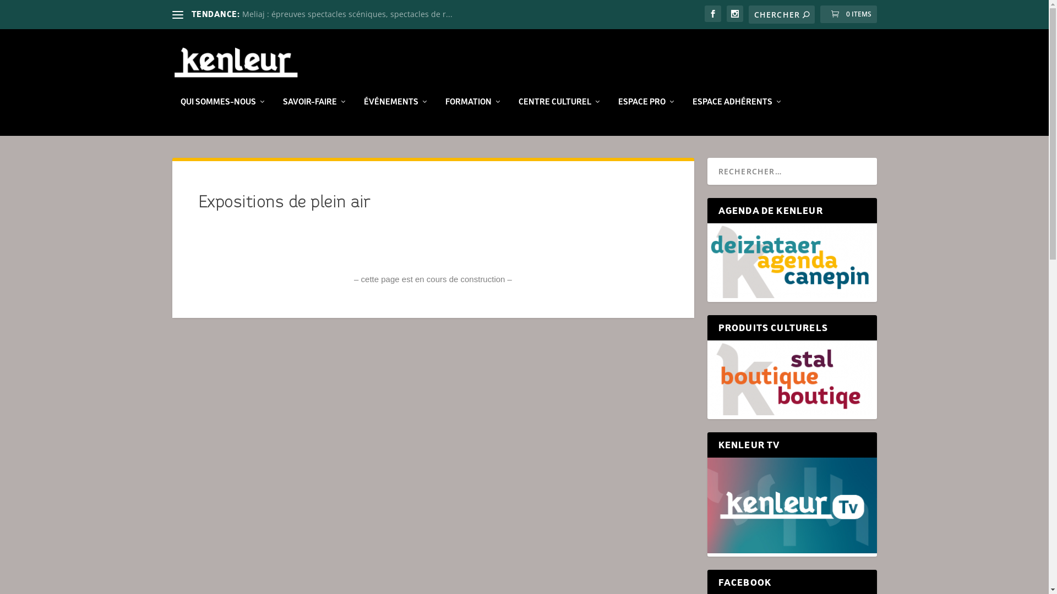 The width and height of the screenshot is (1057, 594). I want to click on SAVOIR-FAIRE, so click(315, 117).